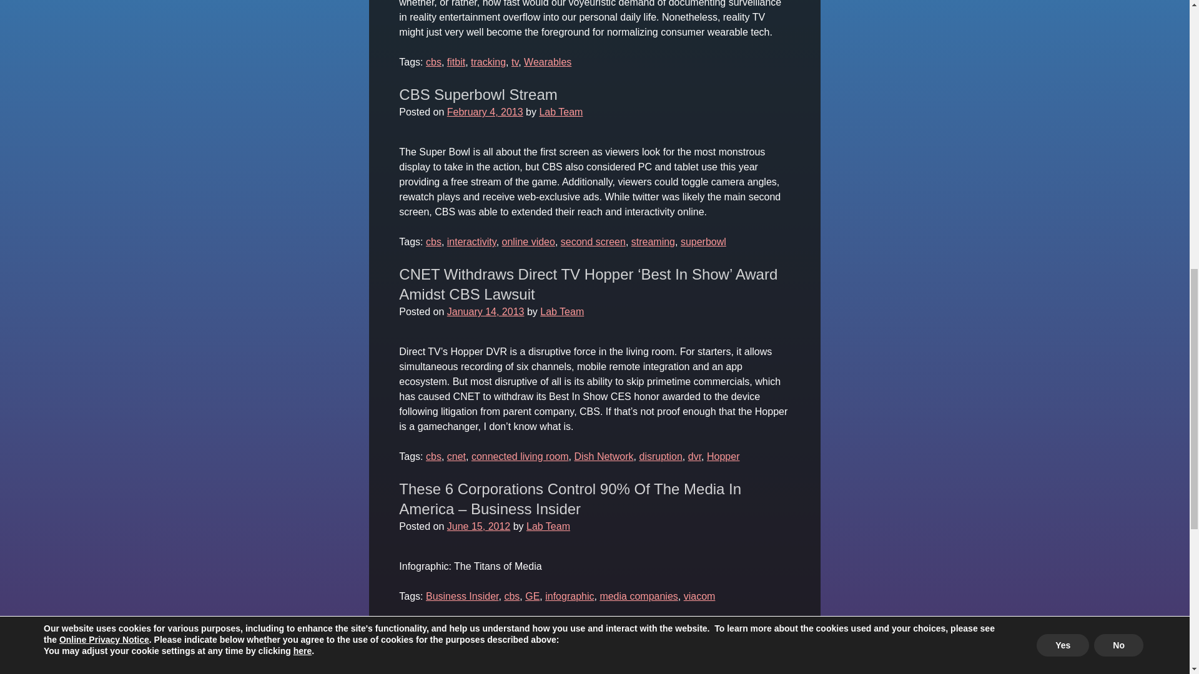 This screenshot has width=1199, height=674. I want to click on January 14, 2013, so click(486, 311).